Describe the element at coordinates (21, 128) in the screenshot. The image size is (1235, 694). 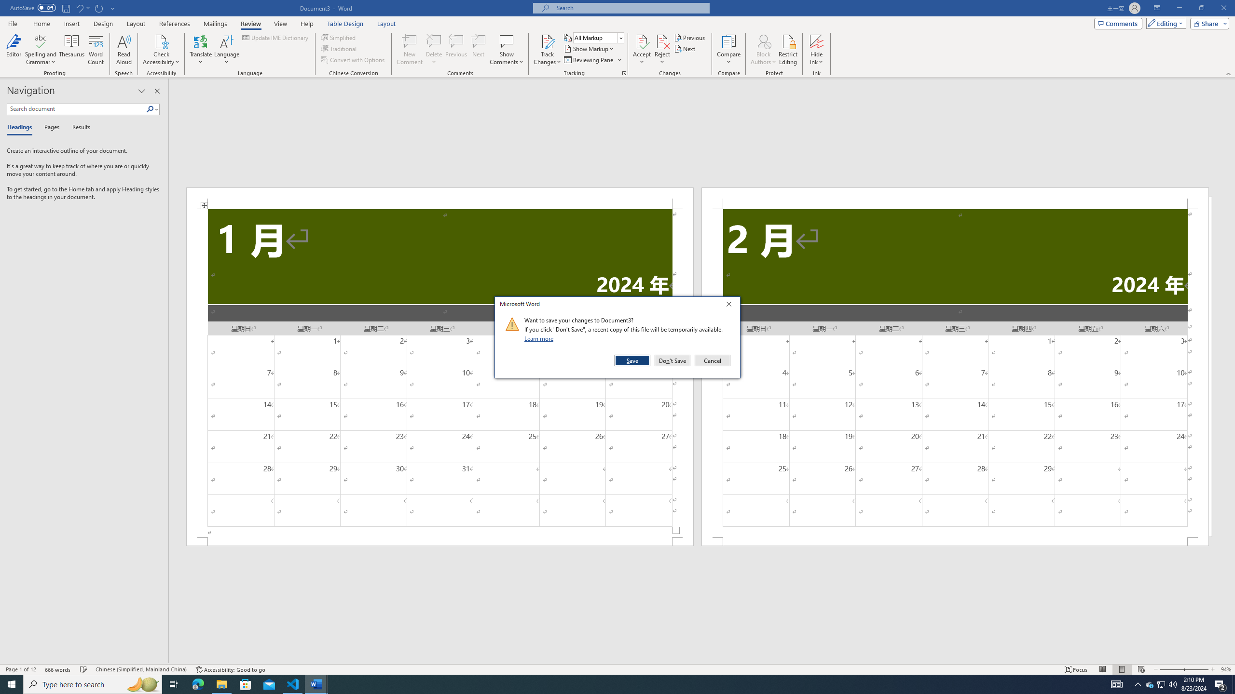
I see `Headings` at that location.